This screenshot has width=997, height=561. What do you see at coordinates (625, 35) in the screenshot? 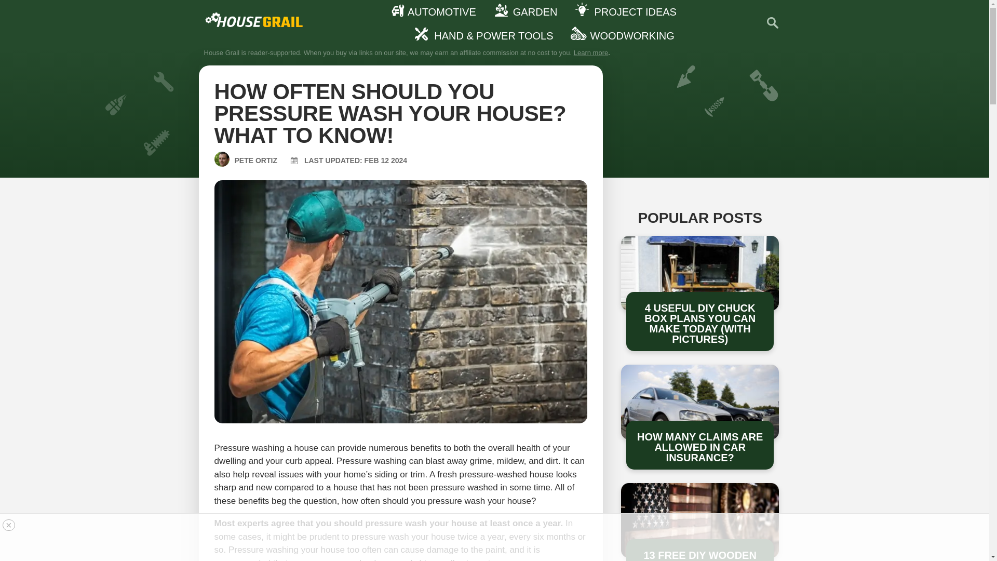
I see `WOODWORKING` at bounding box center [625, 35].